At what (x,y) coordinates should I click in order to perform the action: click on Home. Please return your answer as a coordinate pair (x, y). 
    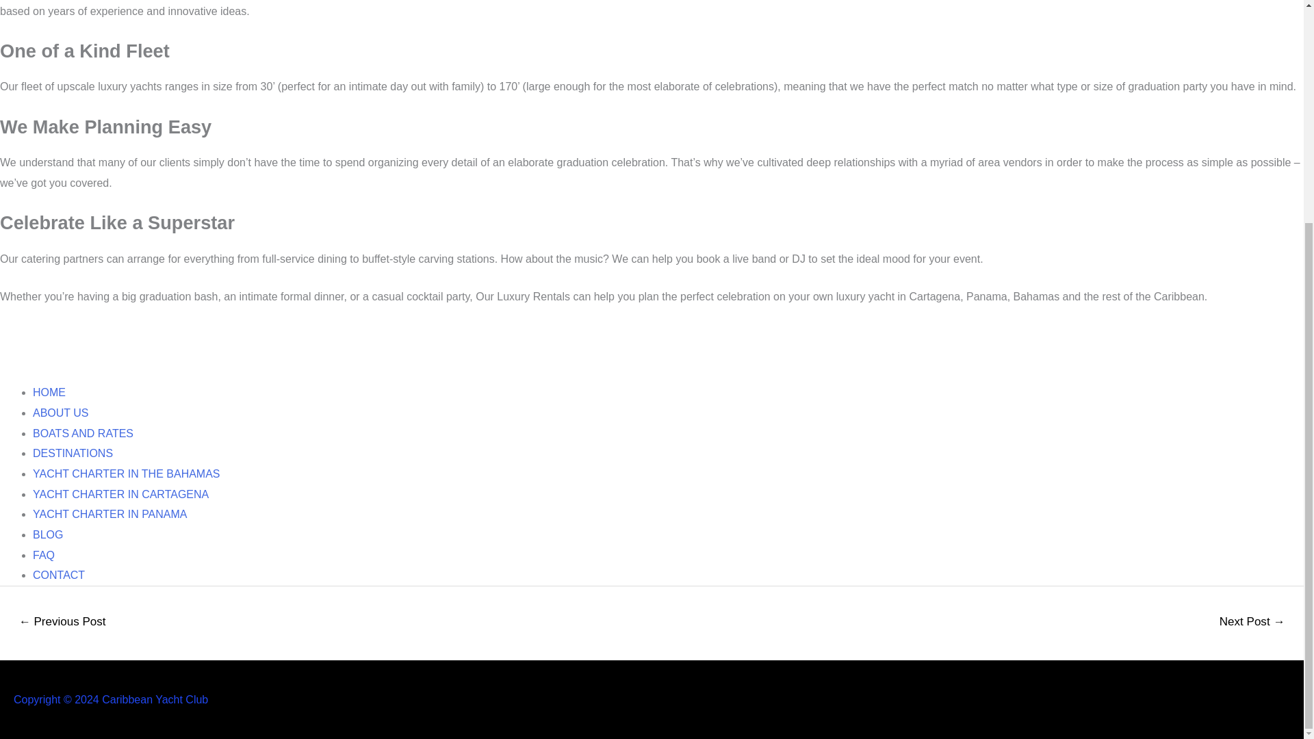
    Looking at the image, I should click on (49, 392).